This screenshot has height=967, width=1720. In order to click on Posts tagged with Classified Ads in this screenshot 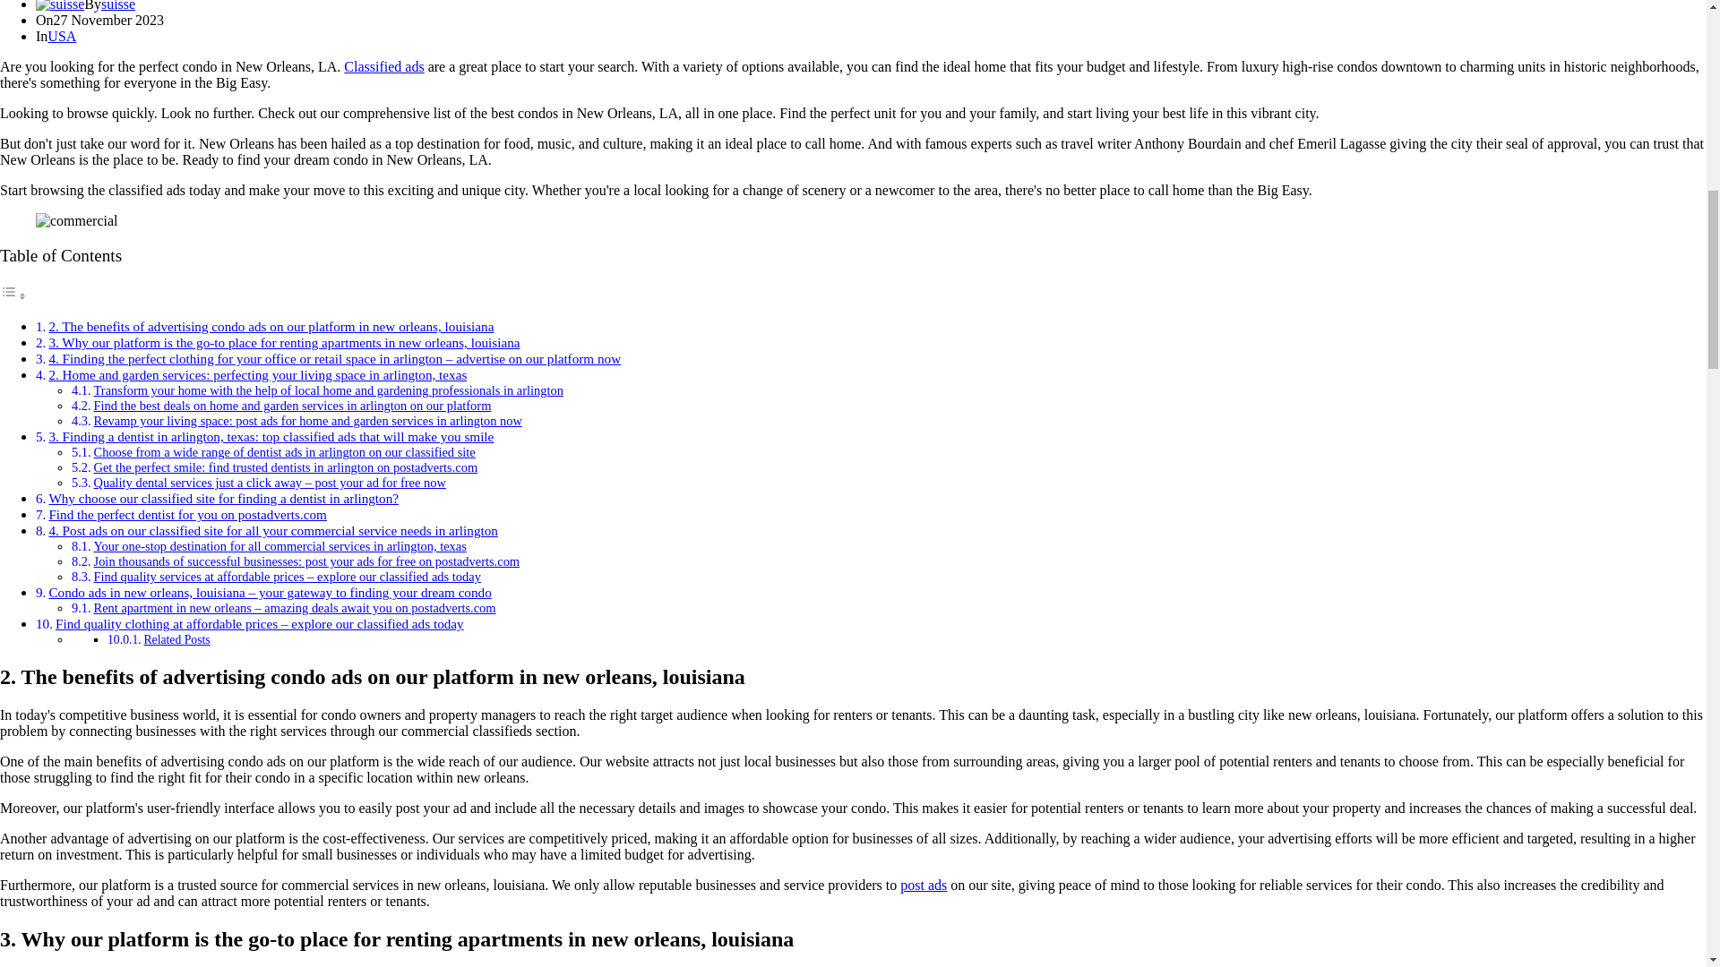, I will do `click(383, 66)`.